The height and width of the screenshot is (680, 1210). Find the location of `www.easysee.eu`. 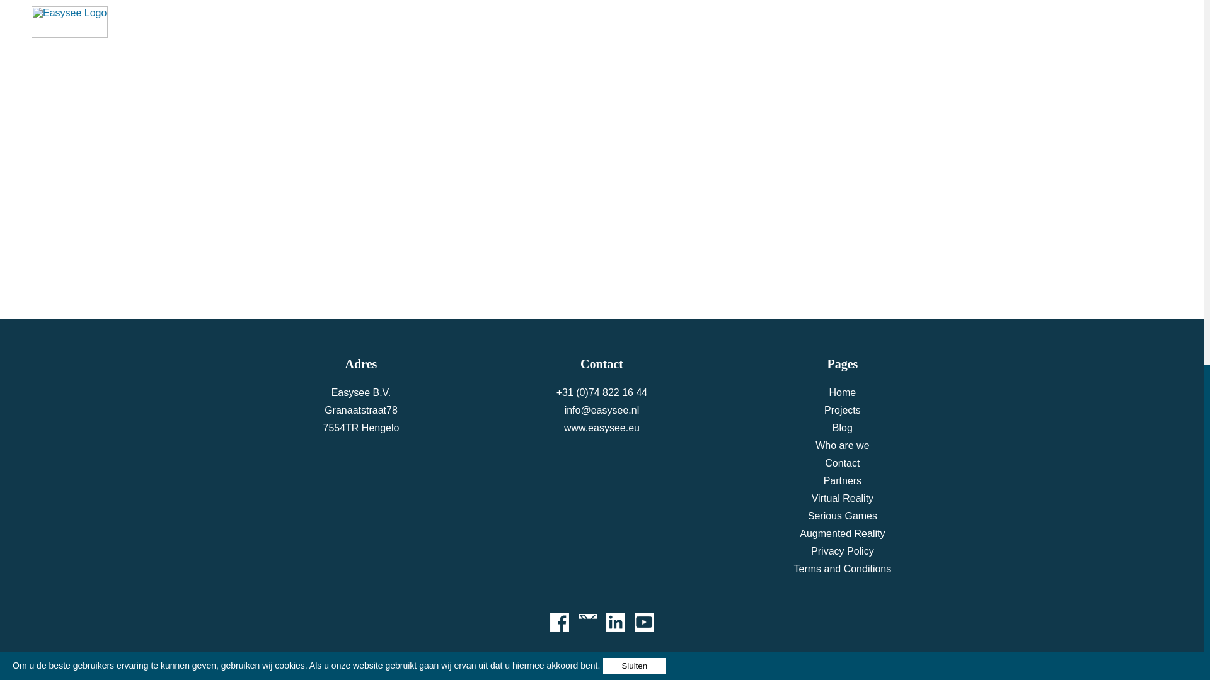

www.easysee.eu is located at coordinates (601, 427).